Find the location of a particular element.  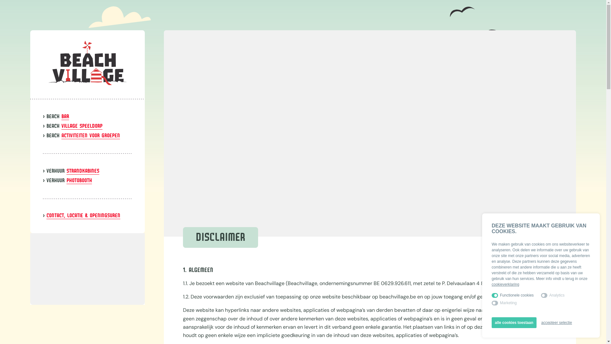

CONTACT, LOCATIE & OPENINGSUREN is located at coordinates (83, 216).